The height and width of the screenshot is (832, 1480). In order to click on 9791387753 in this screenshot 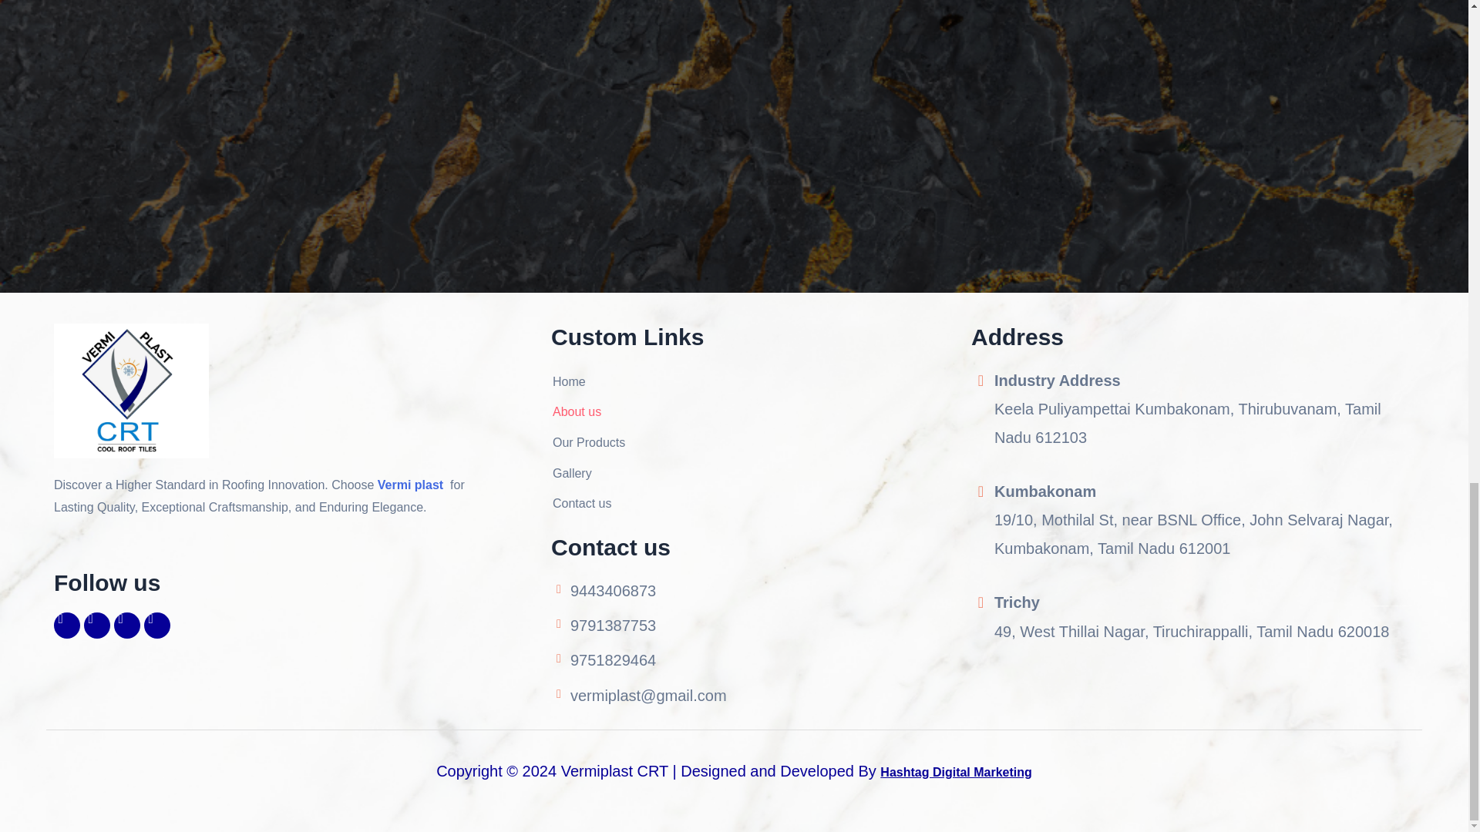, I will do `click(753, 626)`.